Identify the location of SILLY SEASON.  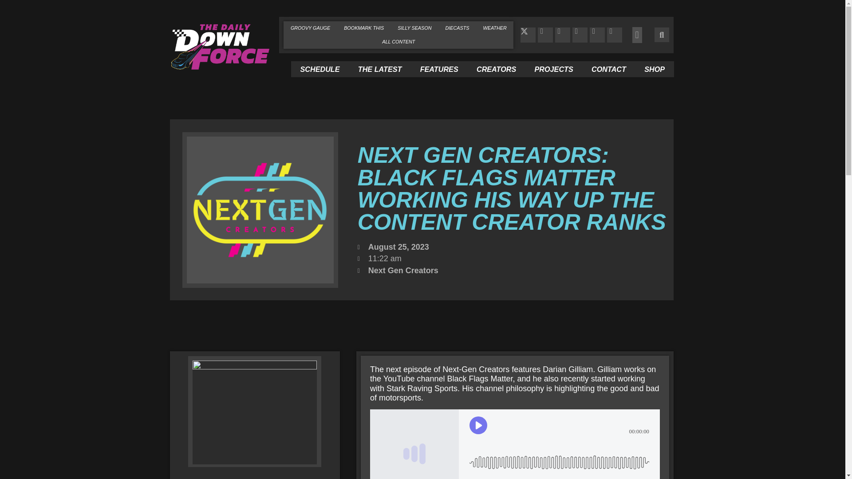
(414, 27).